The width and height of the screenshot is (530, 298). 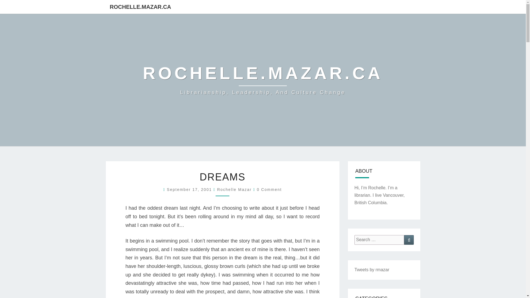 What do you see at coordinates (190, 190) in the screenshot?
I see `12:47 am` at bounding box center [190, 190].